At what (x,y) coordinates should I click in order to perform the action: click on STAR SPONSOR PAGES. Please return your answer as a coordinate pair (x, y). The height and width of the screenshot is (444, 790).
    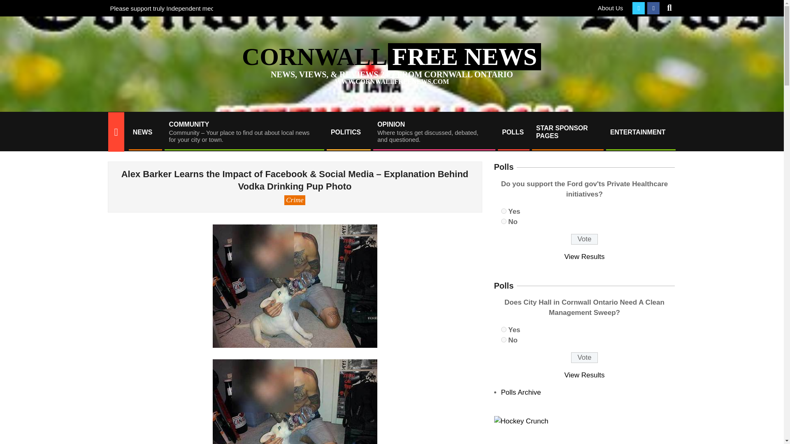
    Looking at the image, I should click on (567, 132).